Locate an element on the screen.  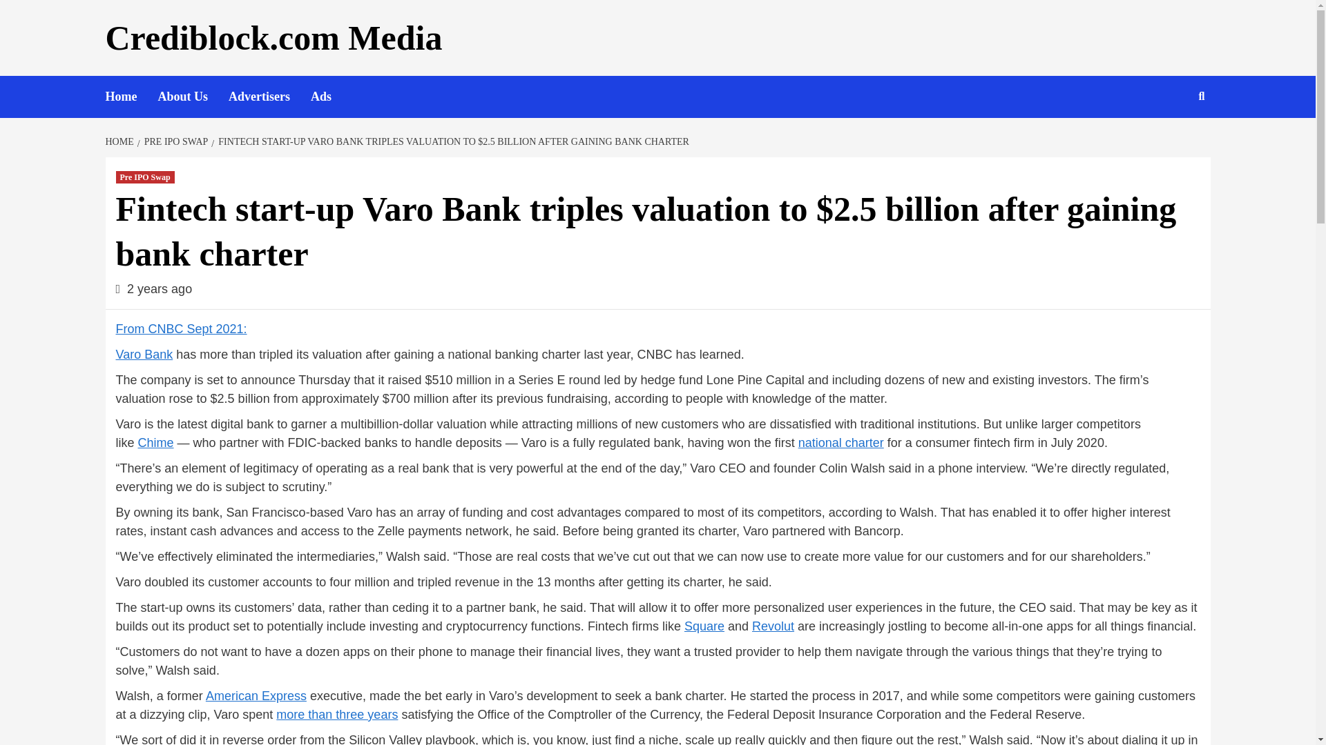
PRE IPO SWAP is located at coordinates (175, 141).